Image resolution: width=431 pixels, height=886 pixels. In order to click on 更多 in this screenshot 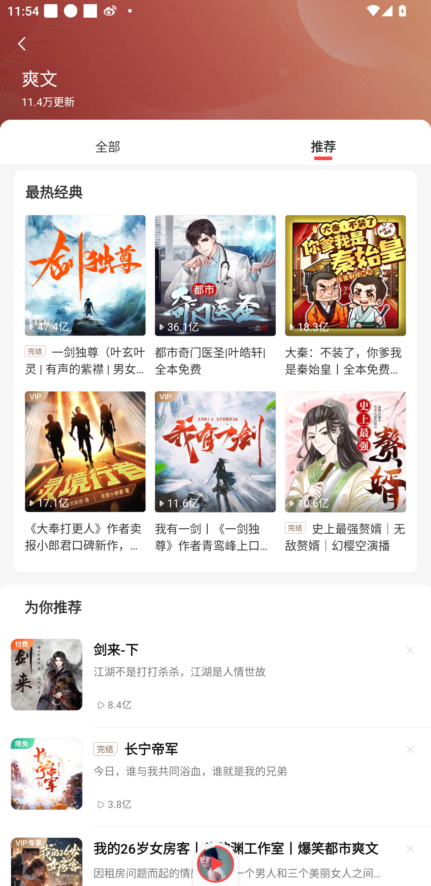, I will do `click(411, 749)`.